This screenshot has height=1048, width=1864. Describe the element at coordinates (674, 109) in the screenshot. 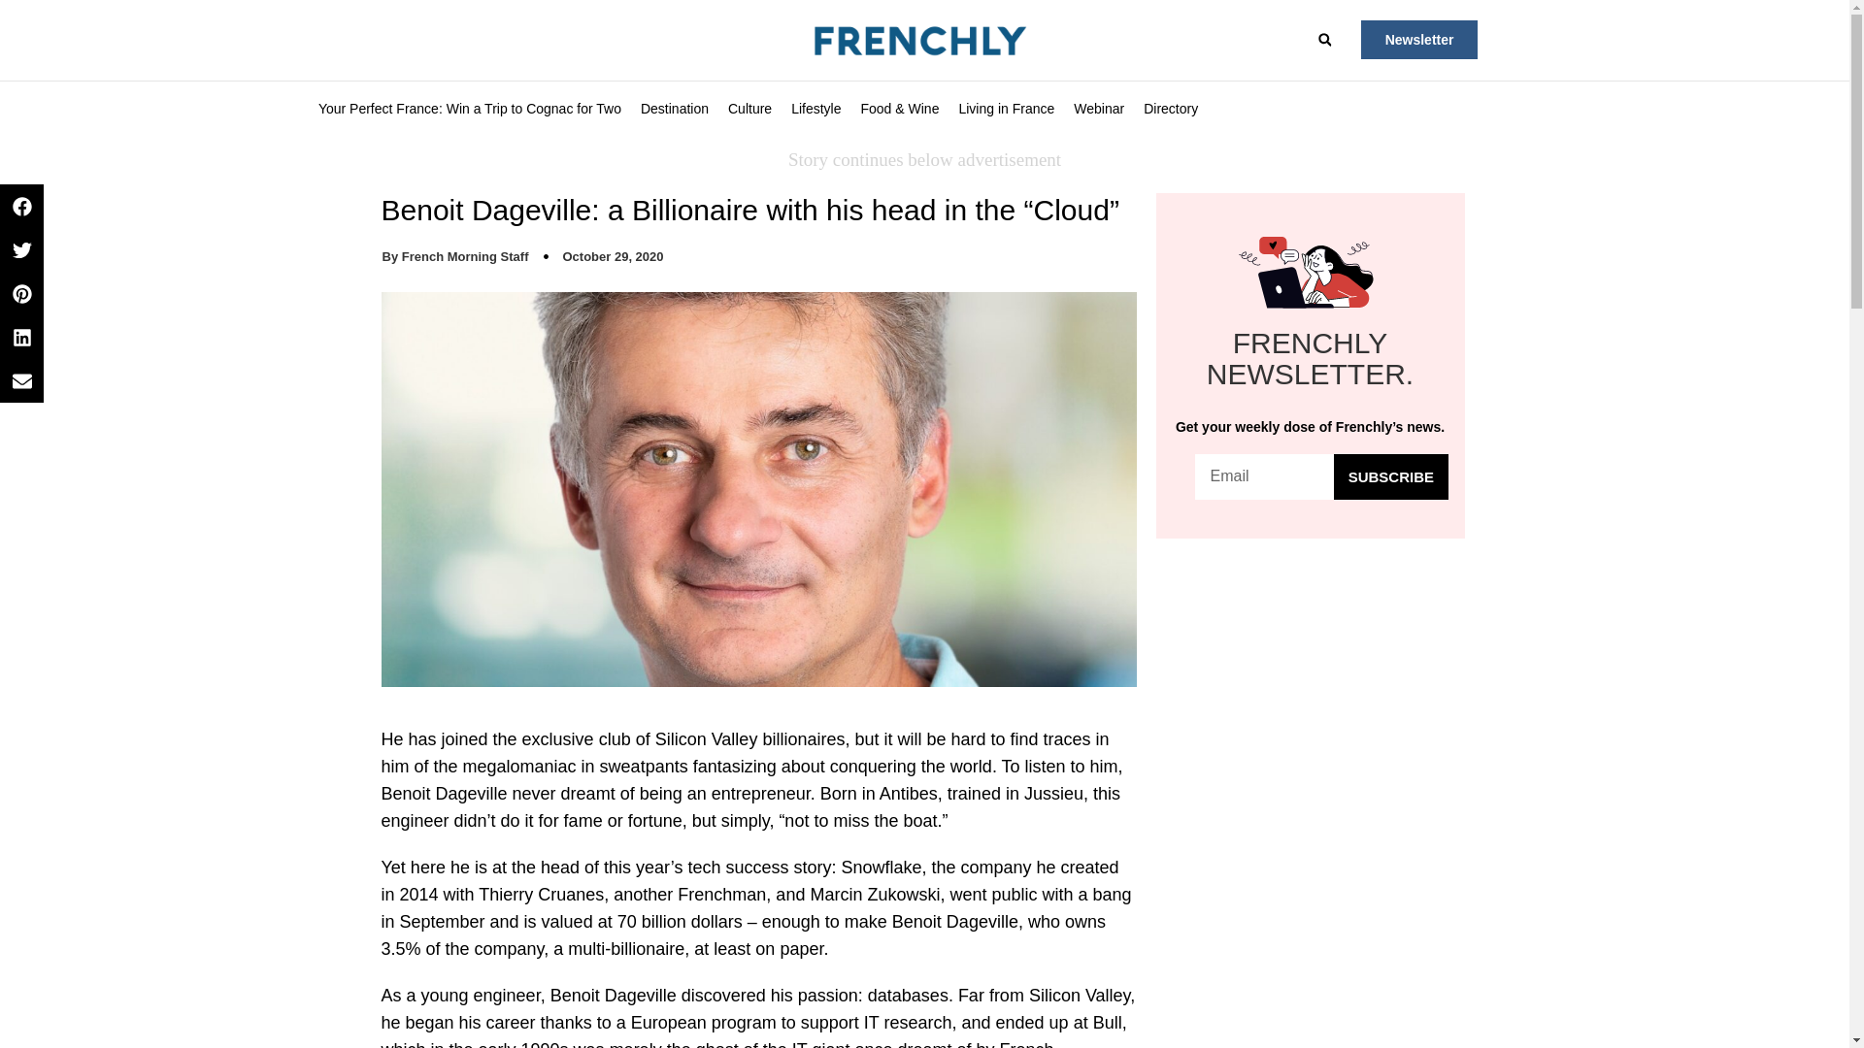

I see `Destination` at that location.